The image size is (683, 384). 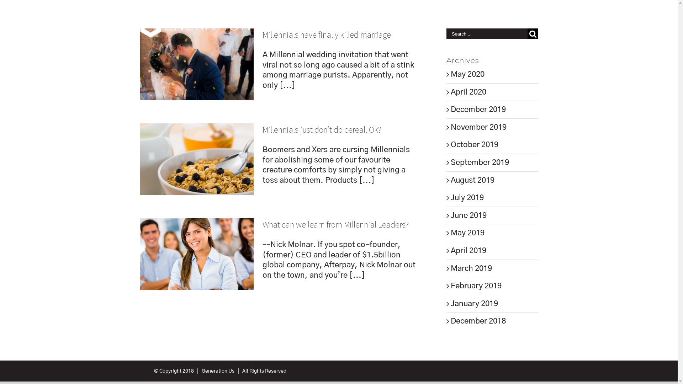 I want to click on Generation Us, so click(x=218, y=371).